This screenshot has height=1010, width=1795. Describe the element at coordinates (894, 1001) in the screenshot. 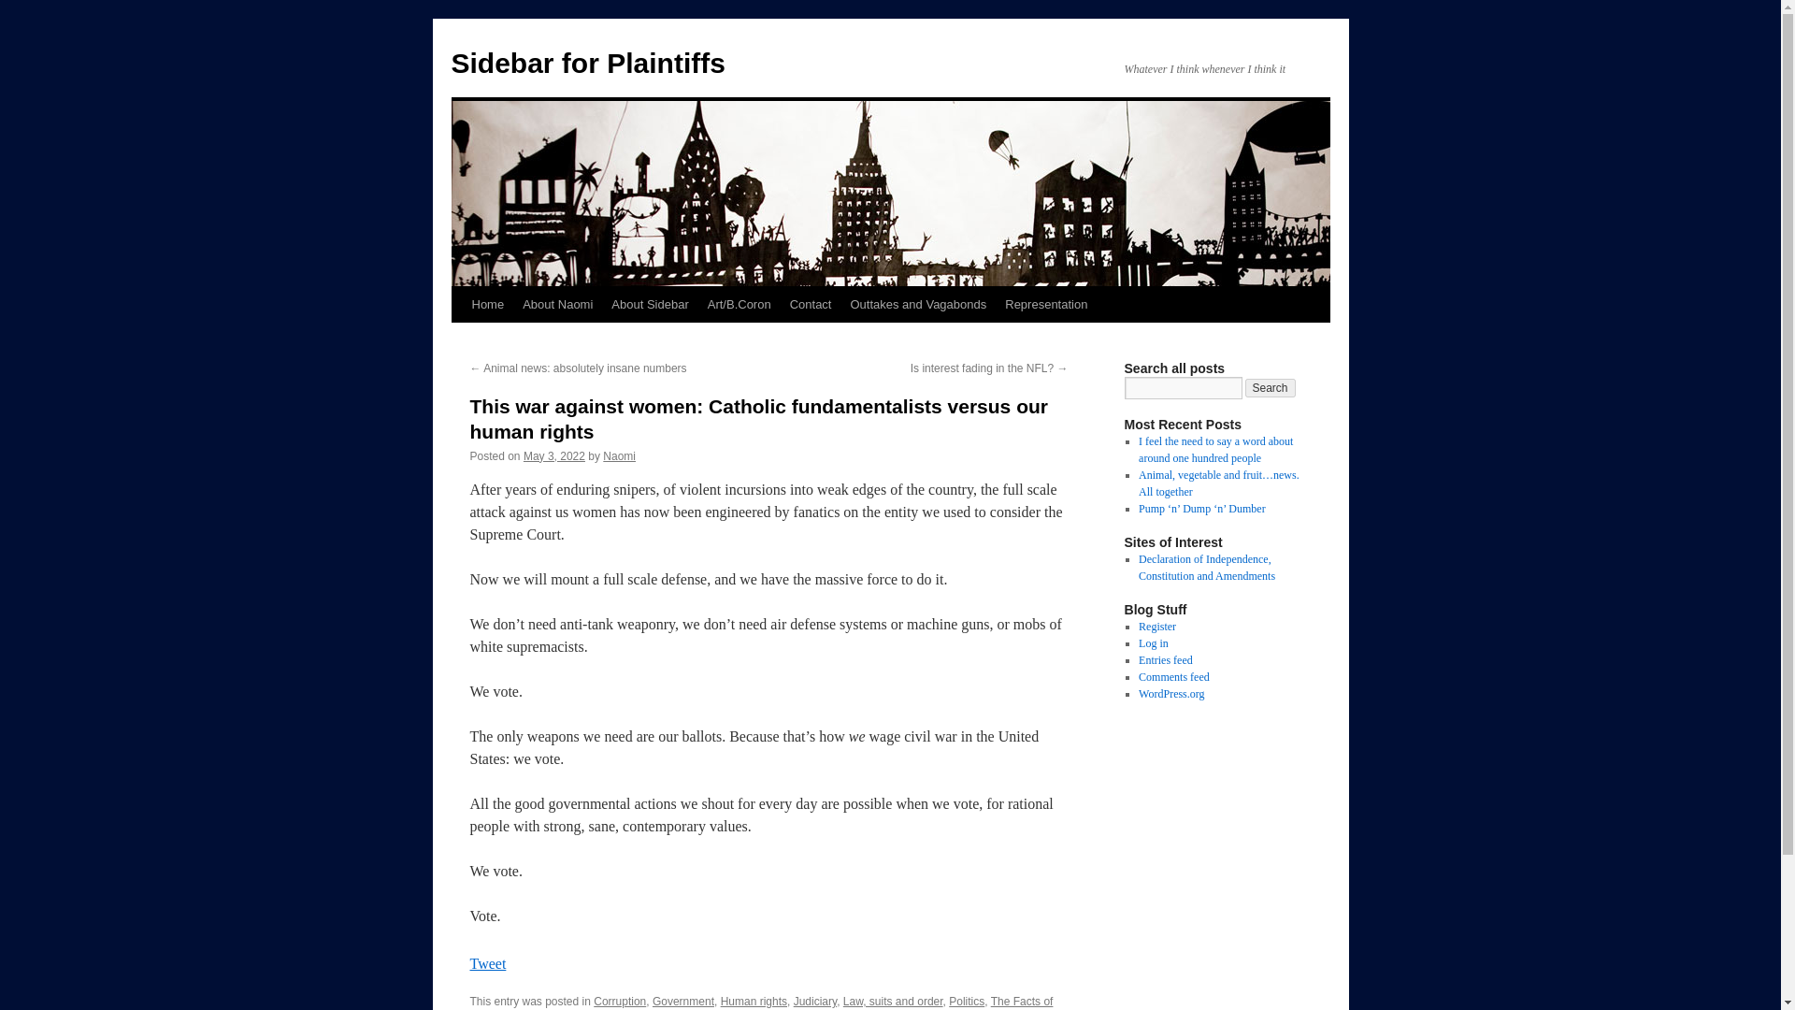

I see `Law, suits and order` at that location.